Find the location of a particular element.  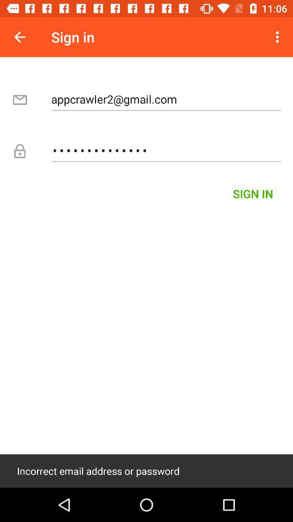

jump until appcrawler2@gmail.com icon is located at coordinates (166, 99).